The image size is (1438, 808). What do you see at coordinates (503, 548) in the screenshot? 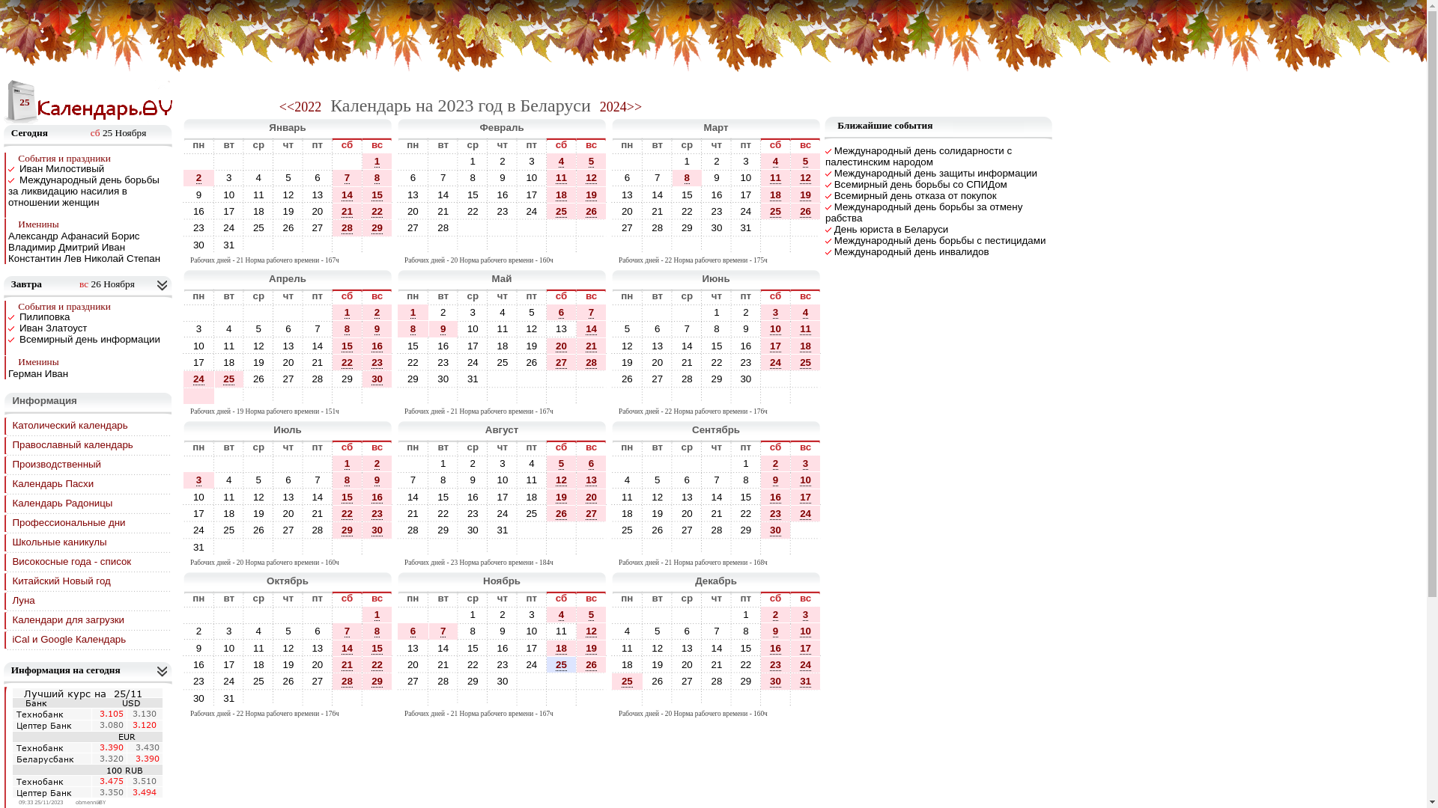
I see ` ` at bounding box center [503, 548].